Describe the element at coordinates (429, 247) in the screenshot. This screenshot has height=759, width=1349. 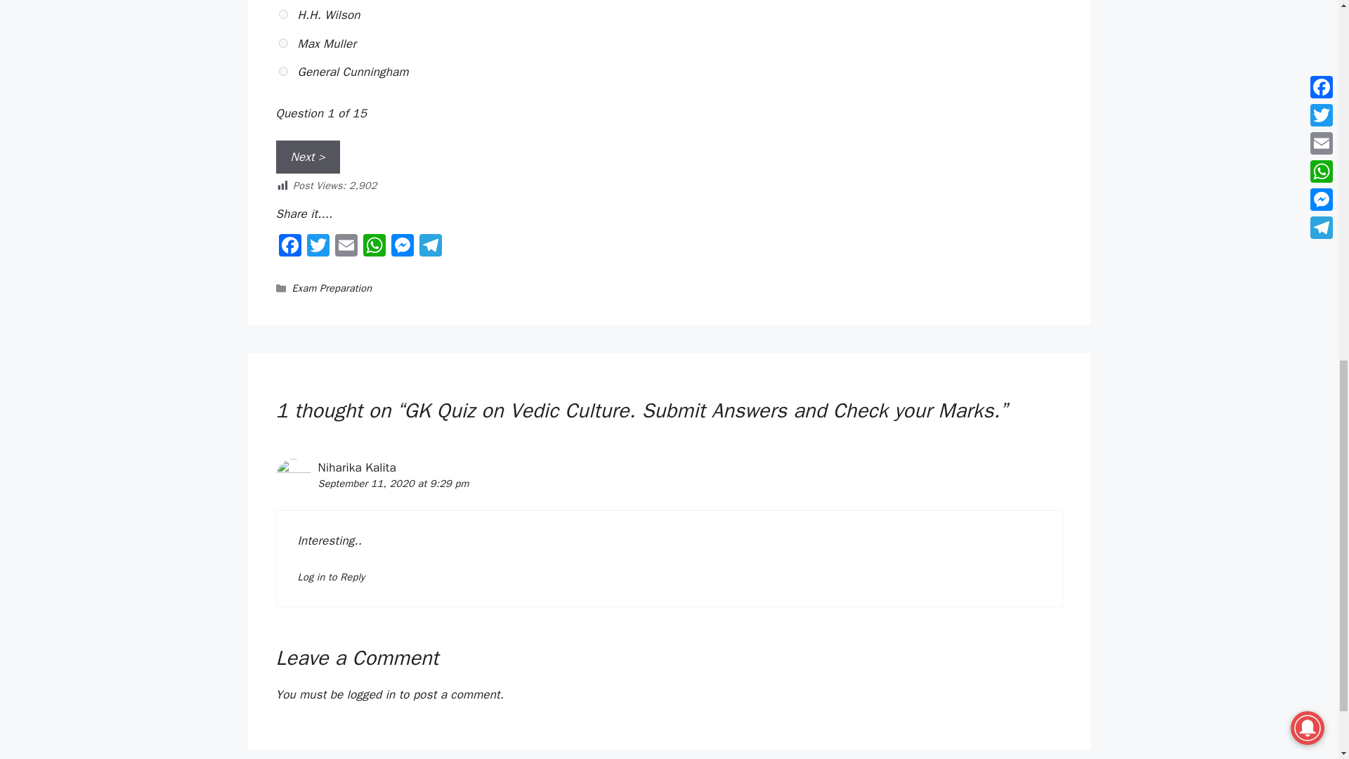
I see `Telegram` at that location.